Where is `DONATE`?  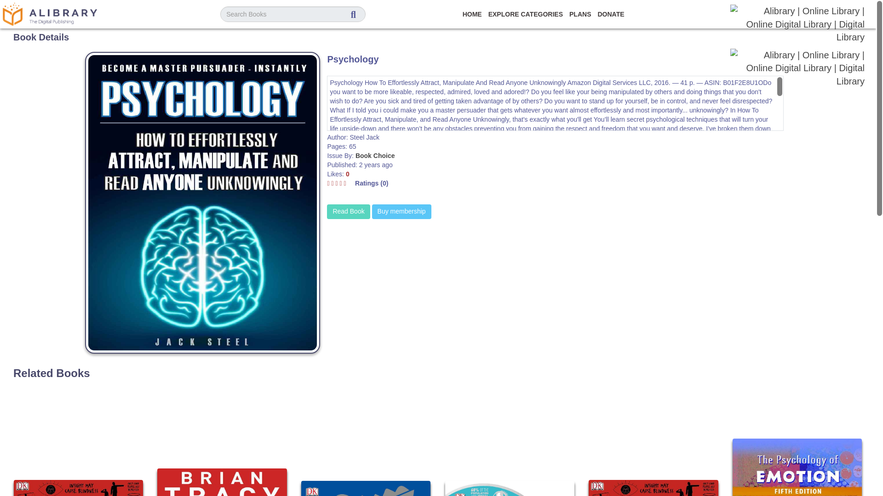 DONATE is located at coordinates (611, 14).